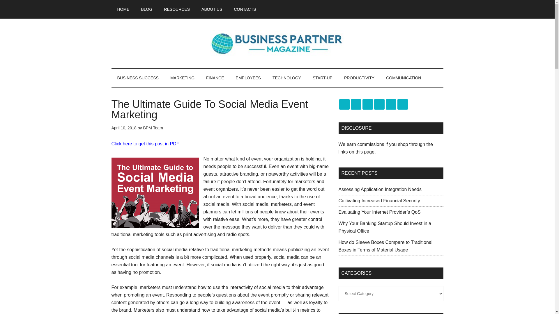 Image resolution: width=559 pixels, height=314 pixels. What do you see at coordinates (153, 128) in the screenshot?
I see `BPM Team` at bounding box center [153, 128].